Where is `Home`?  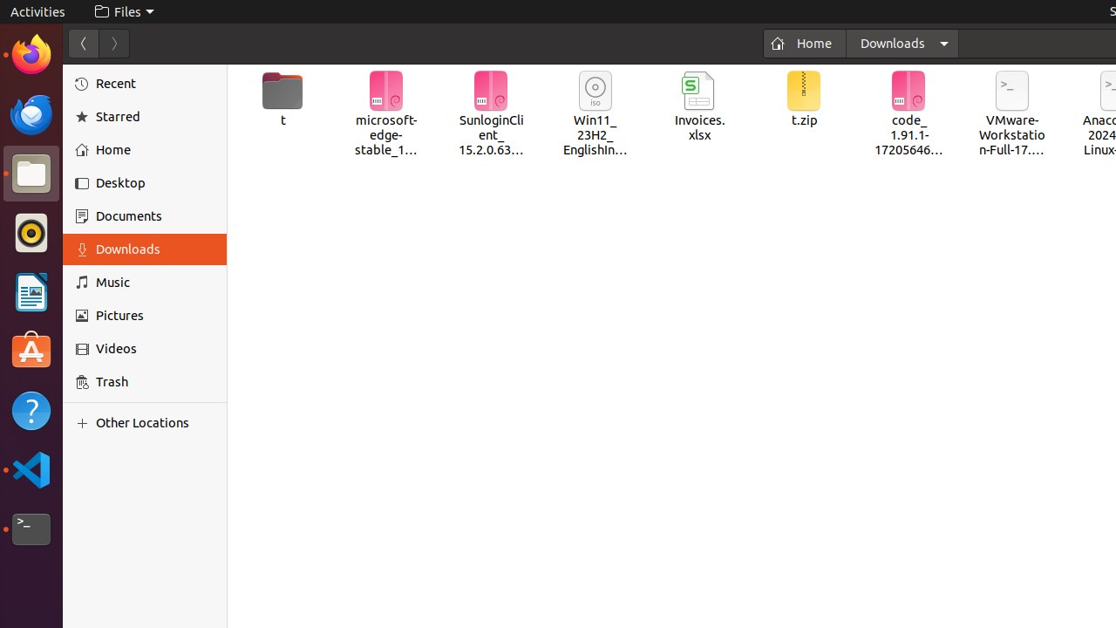 Home is located at coordinates (155, 150).